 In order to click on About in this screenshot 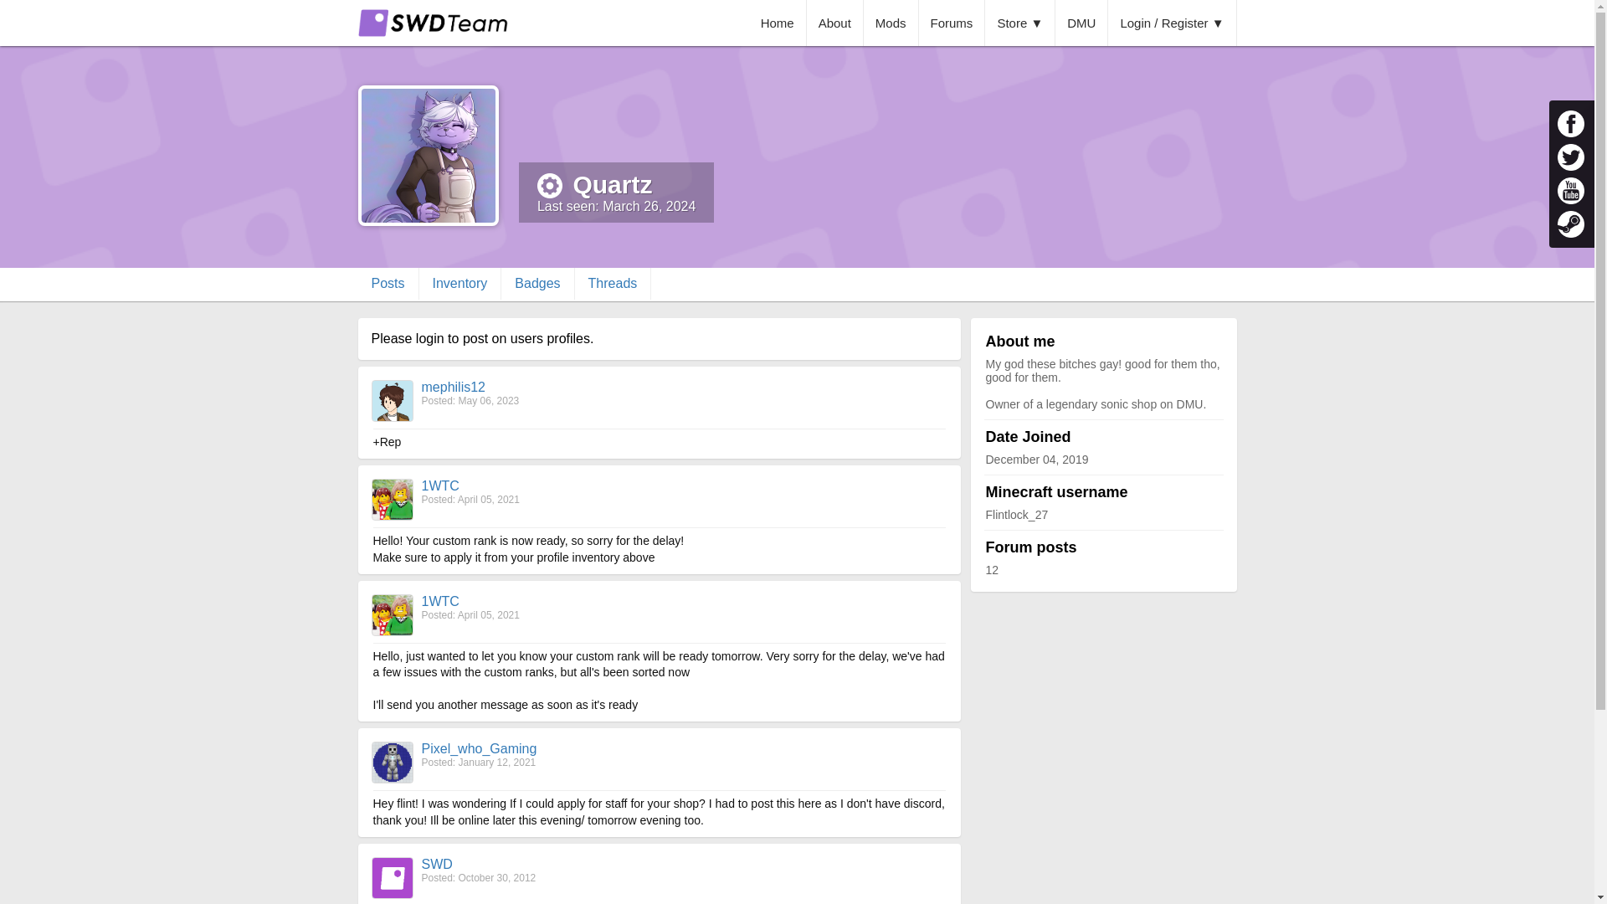, I will do `click(835, 23)`.